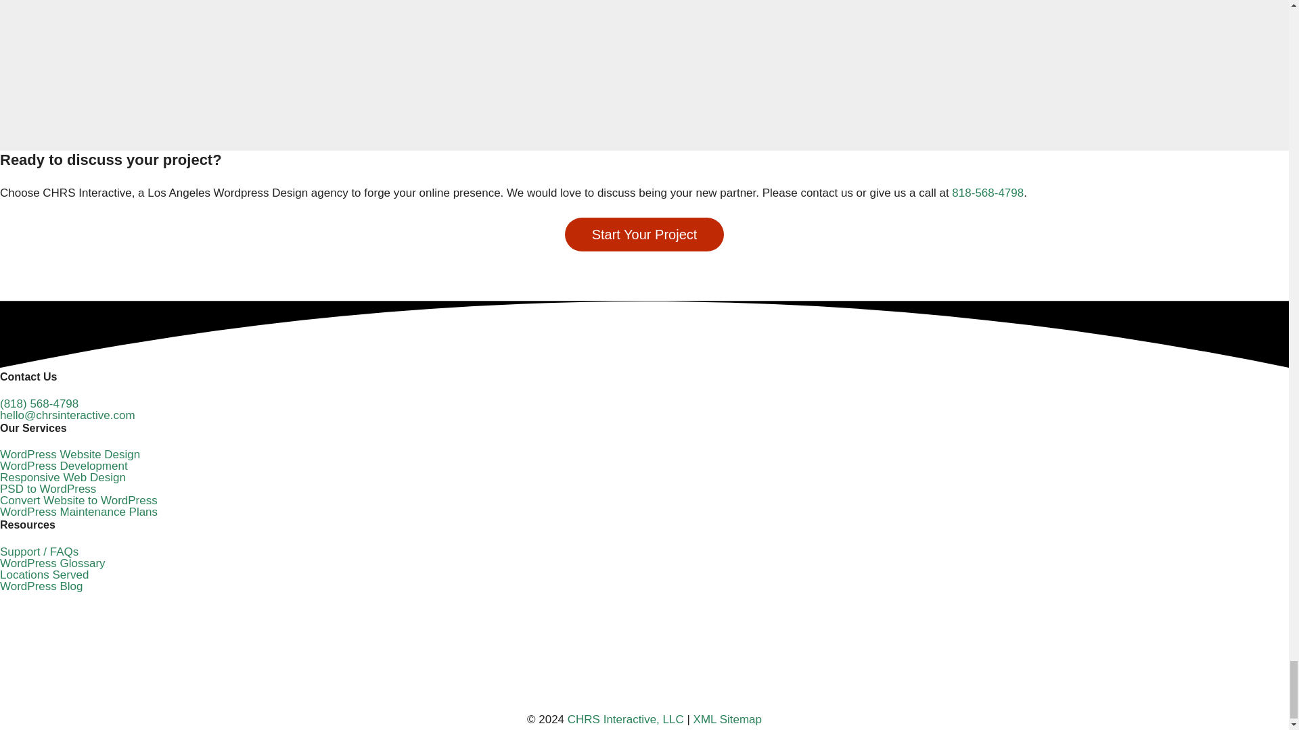 The width and height of the screenshot is (1299, 730). Describe the element at coordinates (70, 454) in the screenshot. I see `WordPress Website Design` at that location.